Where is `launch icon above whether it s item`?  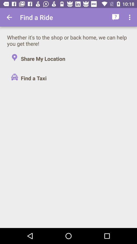
launch icon above whether it s item is located at coordinates (130, 17).